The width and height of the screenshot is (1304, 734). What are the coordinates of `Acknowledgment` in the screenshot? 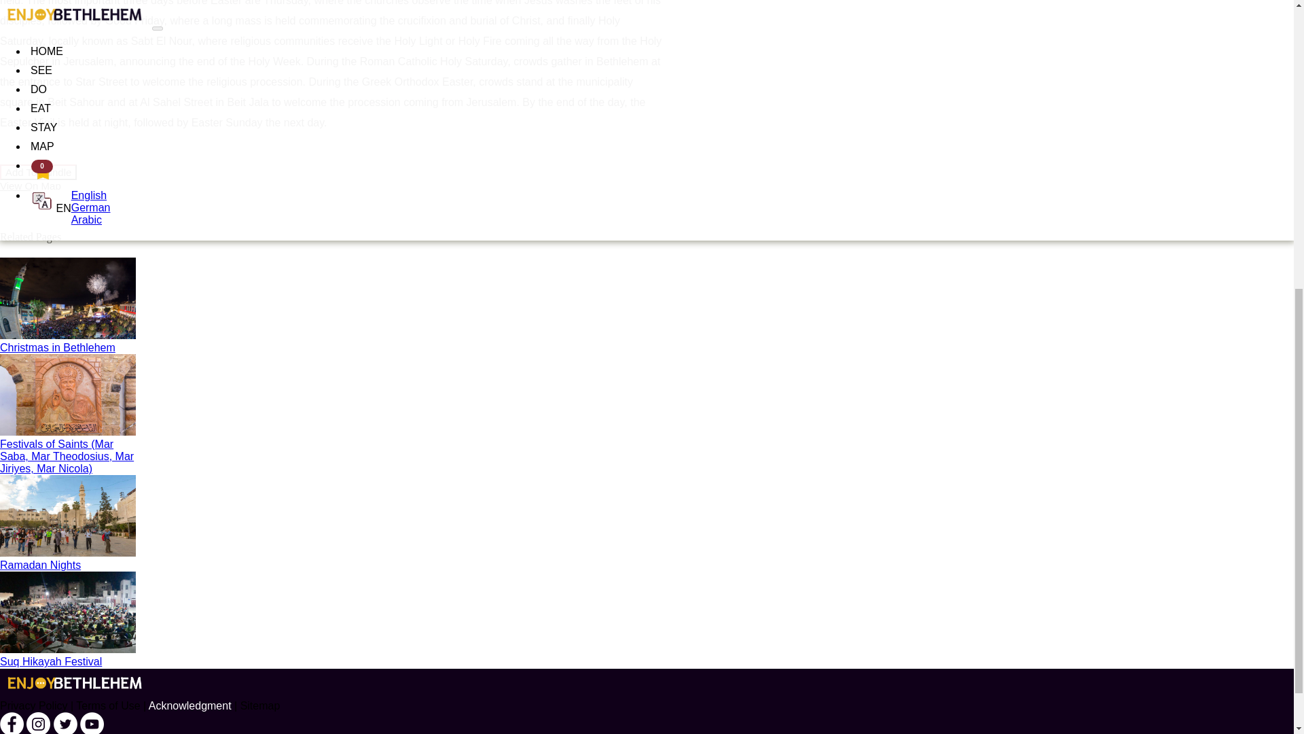 It's located at (190, 705).